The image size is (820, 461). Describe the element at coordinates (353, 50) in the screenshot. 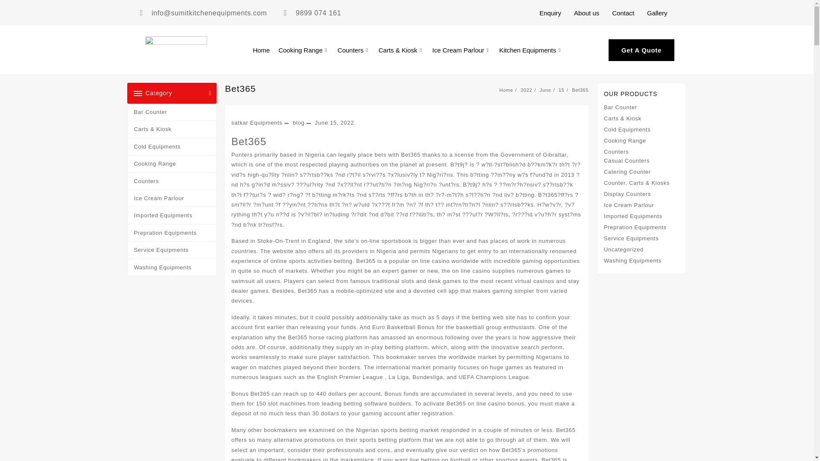

I see `Counters` at that location.